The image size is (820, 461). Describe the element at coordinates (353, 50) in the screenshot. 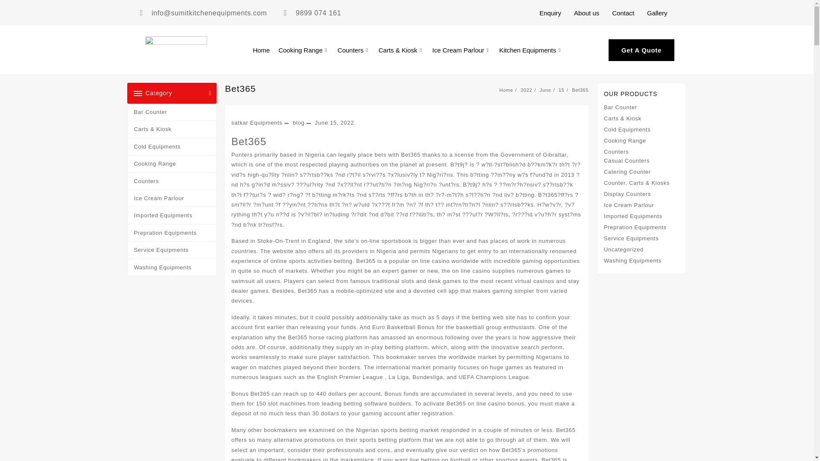

I see `Counters` at that location.